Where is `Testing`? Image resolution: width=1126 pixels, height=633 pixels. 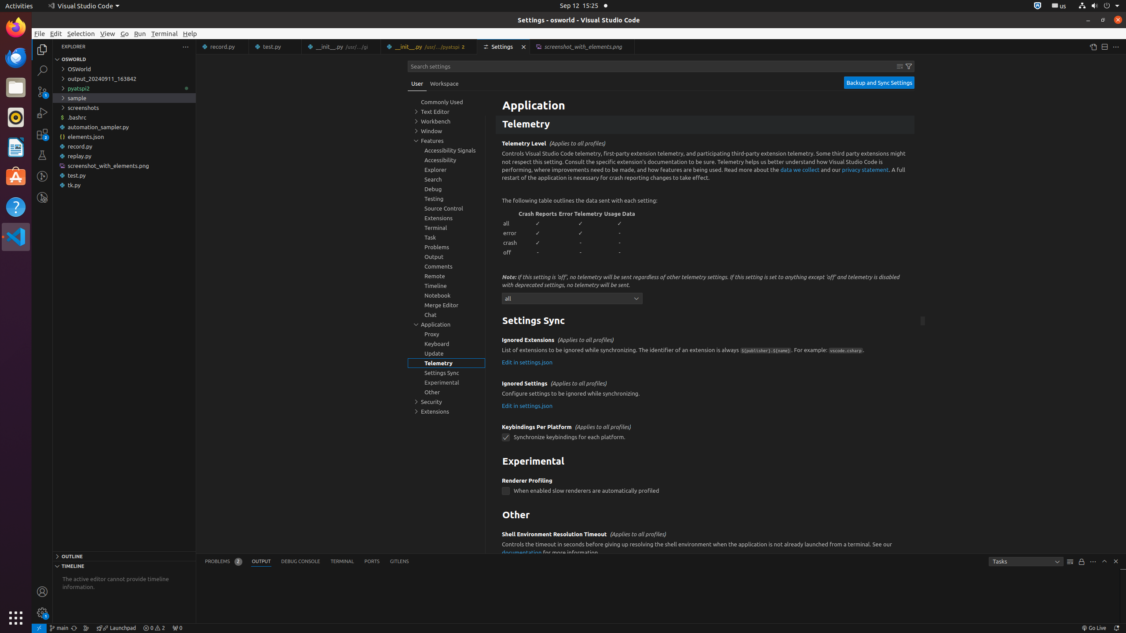
Testing is located at coordinates (42, 155).